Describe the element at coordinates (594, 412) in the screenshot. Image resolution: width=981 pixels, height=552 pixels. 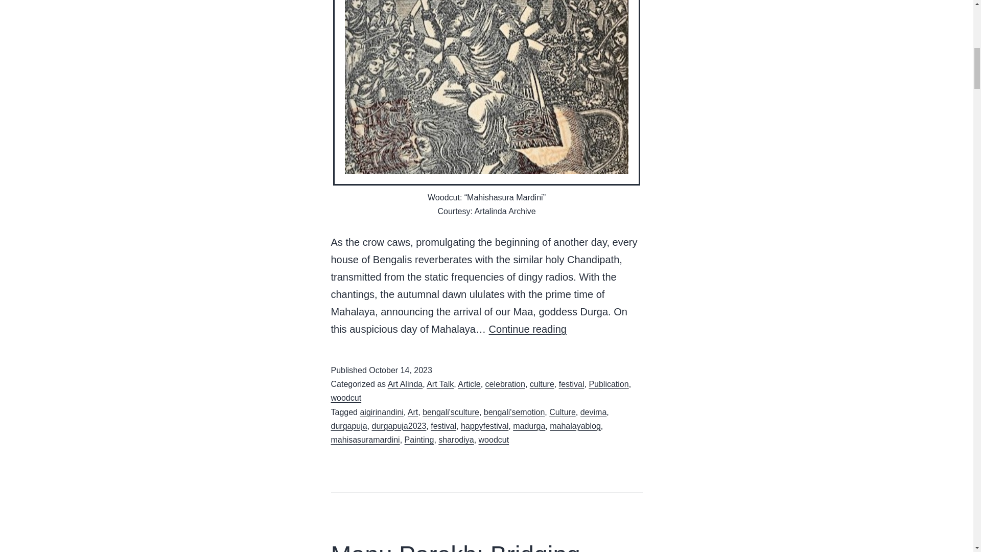
I see `devima` at that location.